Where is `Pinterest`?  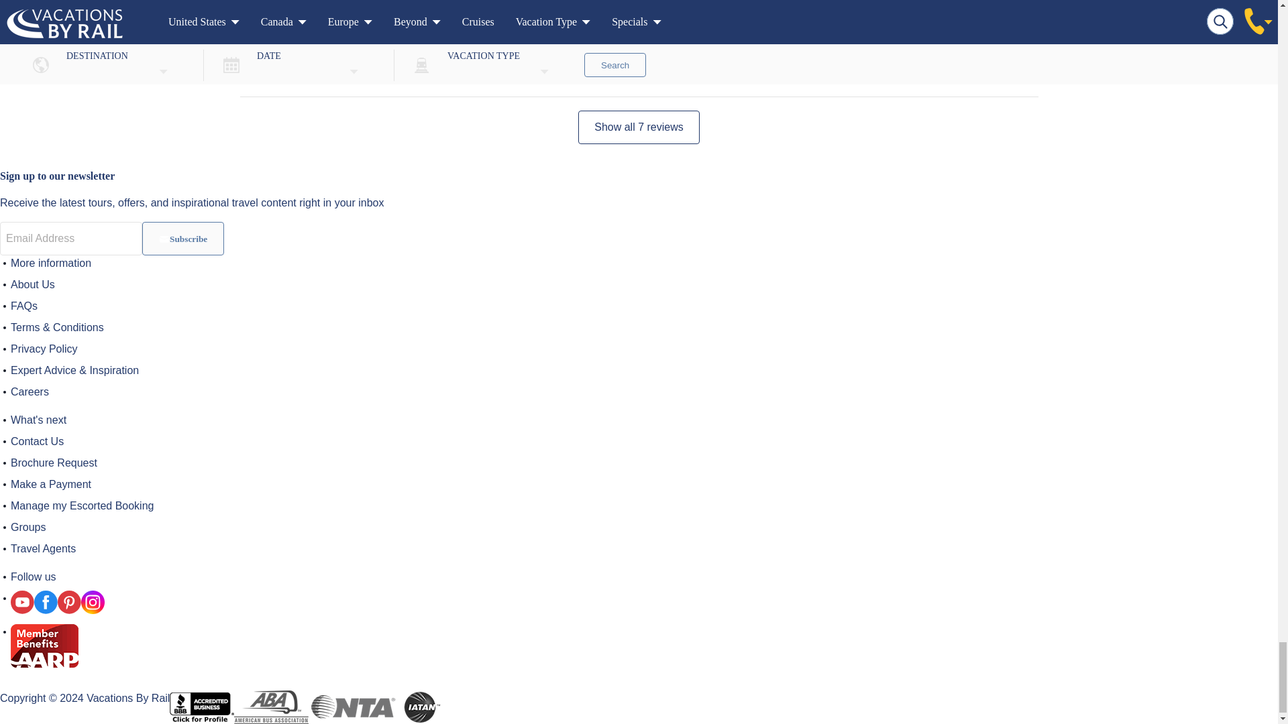
Pinterest is located at coordinates (69, 602).